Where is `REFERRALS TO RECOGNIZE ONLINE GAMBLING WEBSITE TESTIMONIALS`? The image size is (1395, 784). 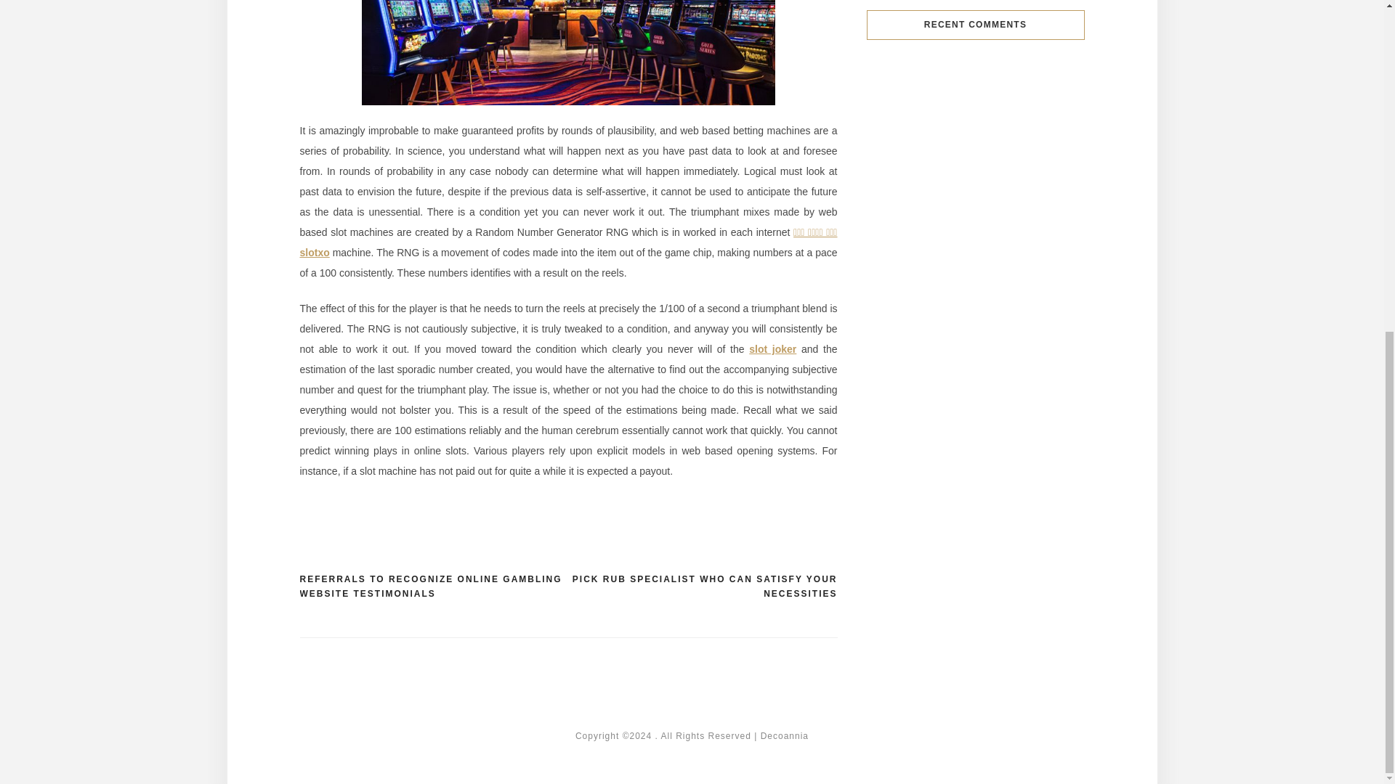
REFERRALS TO RECOGNIZE ONLINE GAMBLING WEBSITE TESTIMONIALS is located at coordinates (433, 587).